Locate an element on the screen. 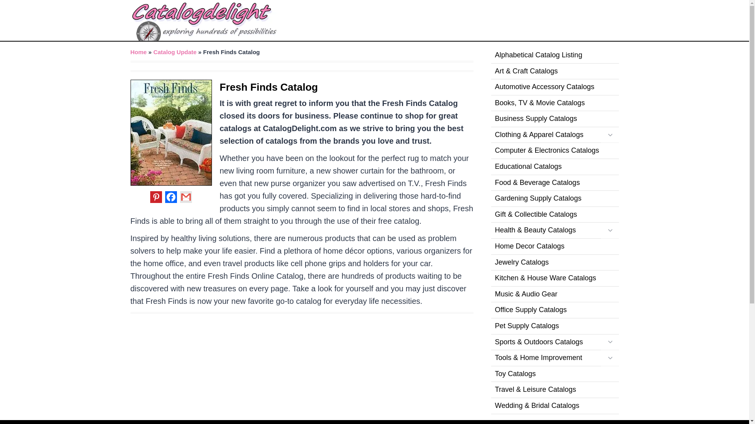  Catalog Update is located at coordinates (175, 52).